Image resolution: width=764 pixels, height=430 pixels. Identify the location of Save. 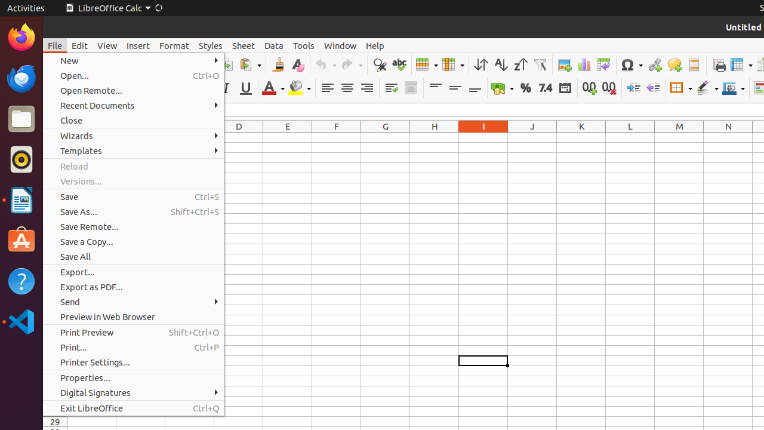
(134, 197).